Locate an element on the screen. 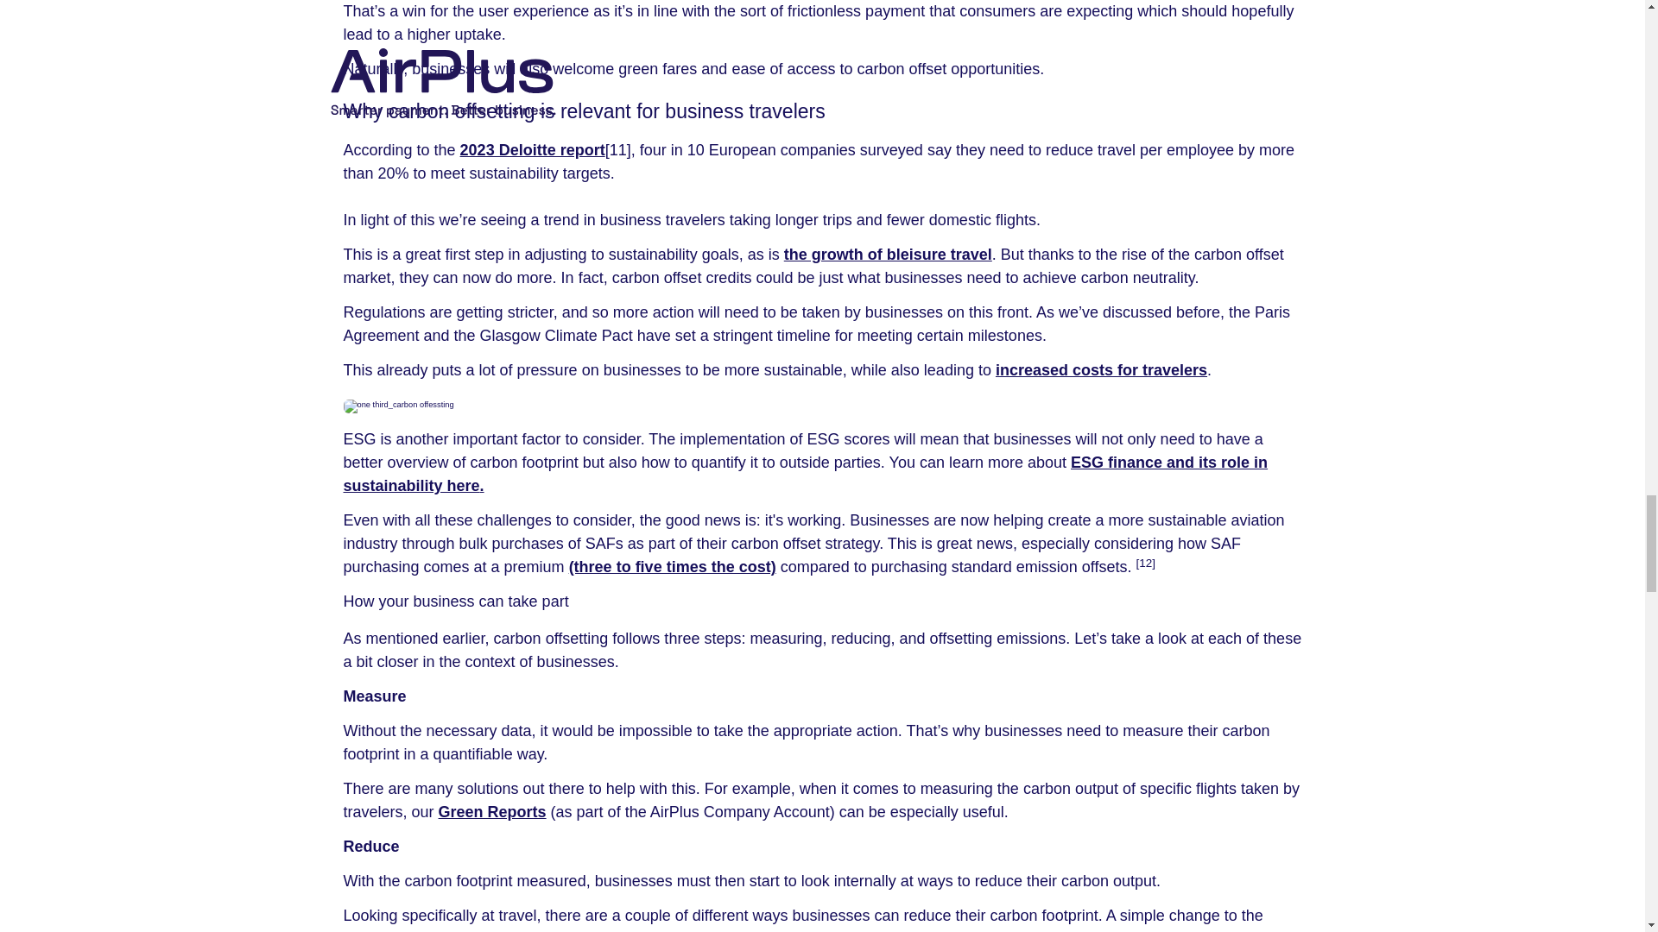 The image size is (1658, 932). Green Reports is located at coordinates (492, 811).